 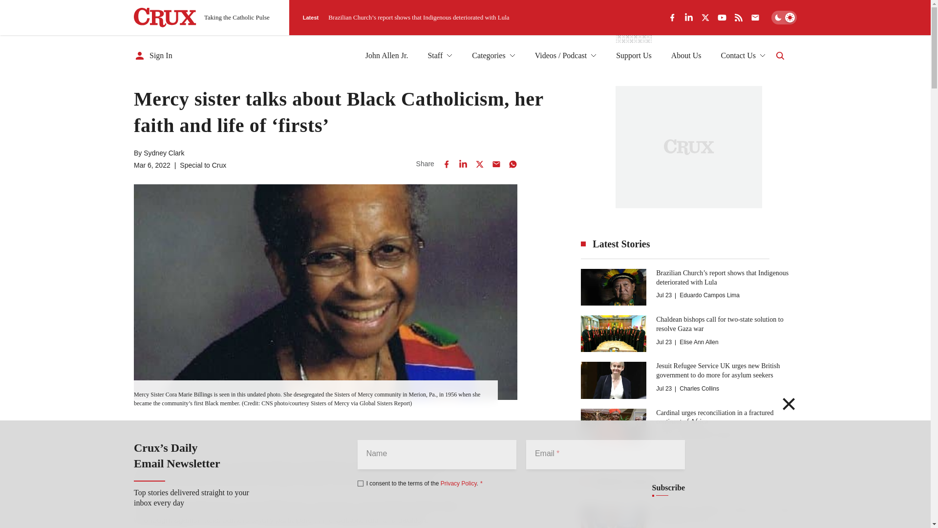 What do you see at coordinates (458, 483) in the screenshot?
I see `Privacy Policy` at bounding box center [458, 483].